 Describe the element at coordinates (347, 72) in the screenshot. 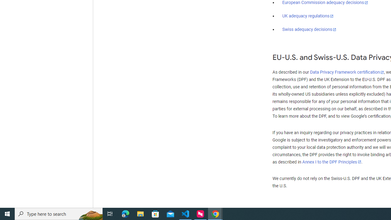

I see `Data Privacy Framework certification` at that location.